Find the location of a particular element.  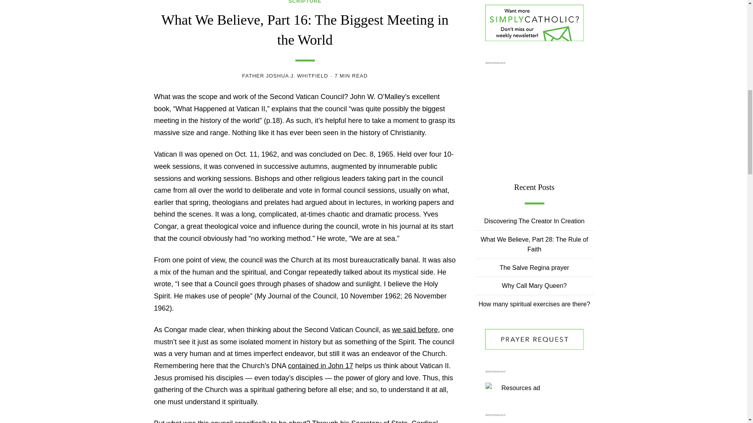

SCRIPTURE is located at coordinates (305, 2).